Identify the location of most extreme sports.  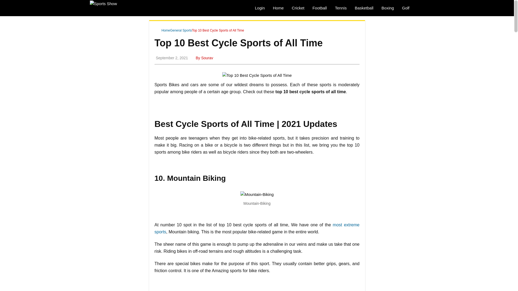
(257, 228).